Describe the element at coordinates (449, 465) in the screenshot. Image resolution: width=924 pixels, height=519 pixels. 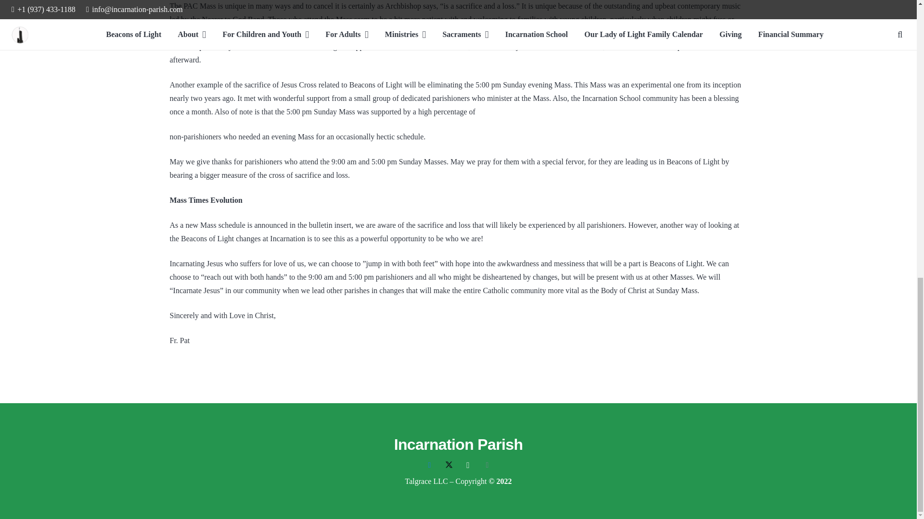
I see `Twitter` at that location.